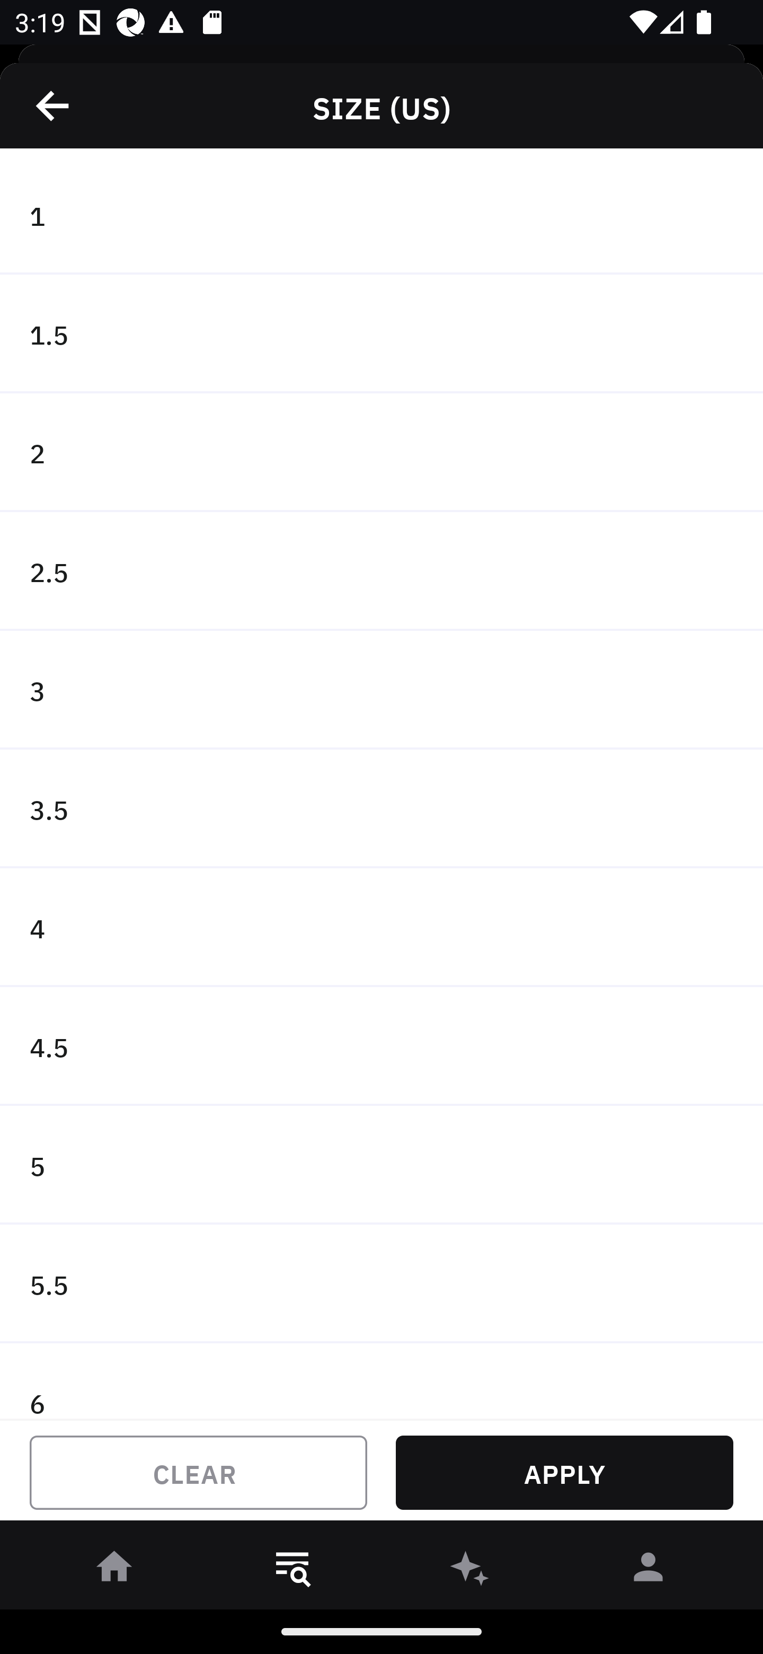 This screenshot has height=1654, width=763. What do you see at coordinates (381, 928) in the screenshot?
I see `4` at bounding box center [381, 928].